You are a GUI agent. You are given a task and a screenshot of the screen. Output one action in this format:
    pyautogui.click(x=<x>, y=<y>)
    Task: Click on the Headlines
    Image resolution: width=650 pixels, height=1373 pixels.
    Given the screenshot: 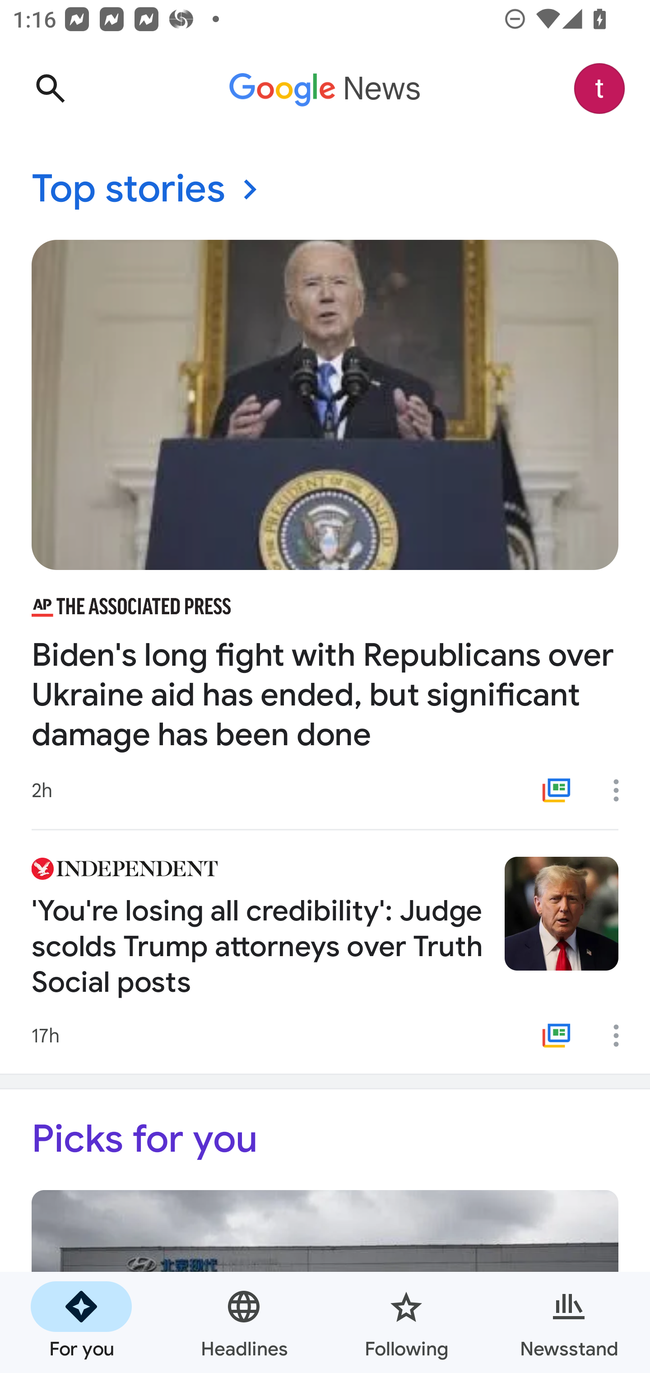 What is the action you would take?
    pyautogui.click(x=244, y=1322)
    